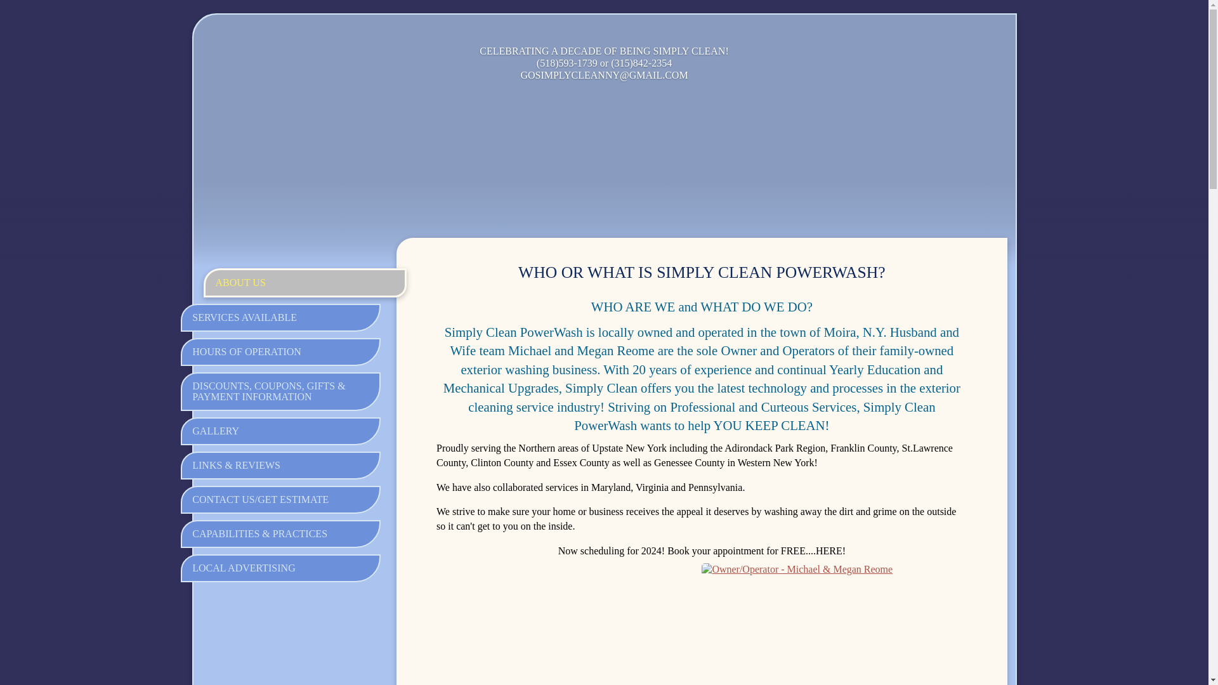 Image resolution: width=1218 pixels, height=685 pixels. I want to click on GALLERY, so click(280, 431).